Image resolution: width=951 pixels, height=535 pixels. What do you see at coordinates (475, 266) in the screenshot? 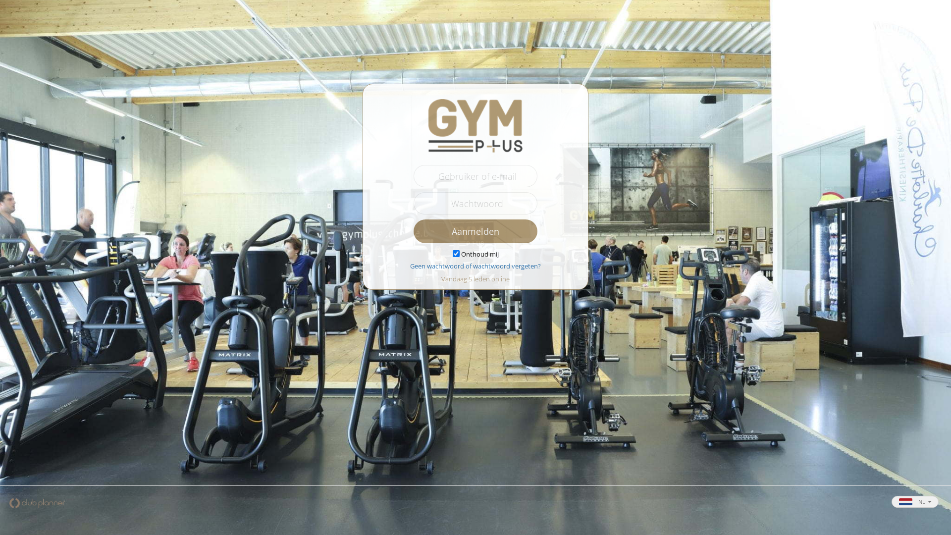
I see `Geen wachtwoord of wachtwoord vergeten?` at bounding box center [475, 266].